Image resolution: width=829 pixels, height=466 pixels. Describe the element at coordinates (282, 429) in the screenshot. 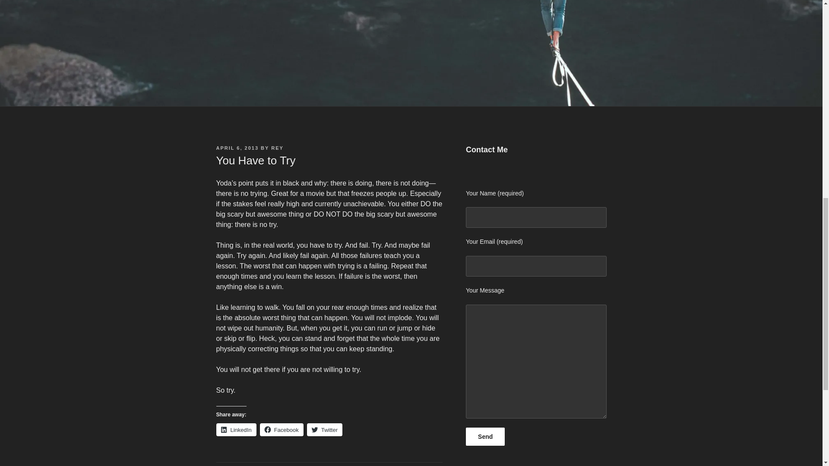

I see `Facebook` at that location.